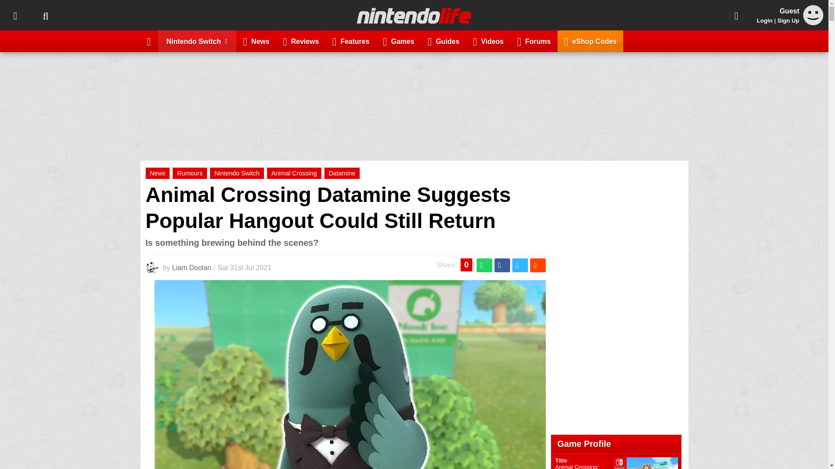  What do you see at coordinates (534, 41) in the screenshot?
I see `Forums` at bounding box center [534, 41].